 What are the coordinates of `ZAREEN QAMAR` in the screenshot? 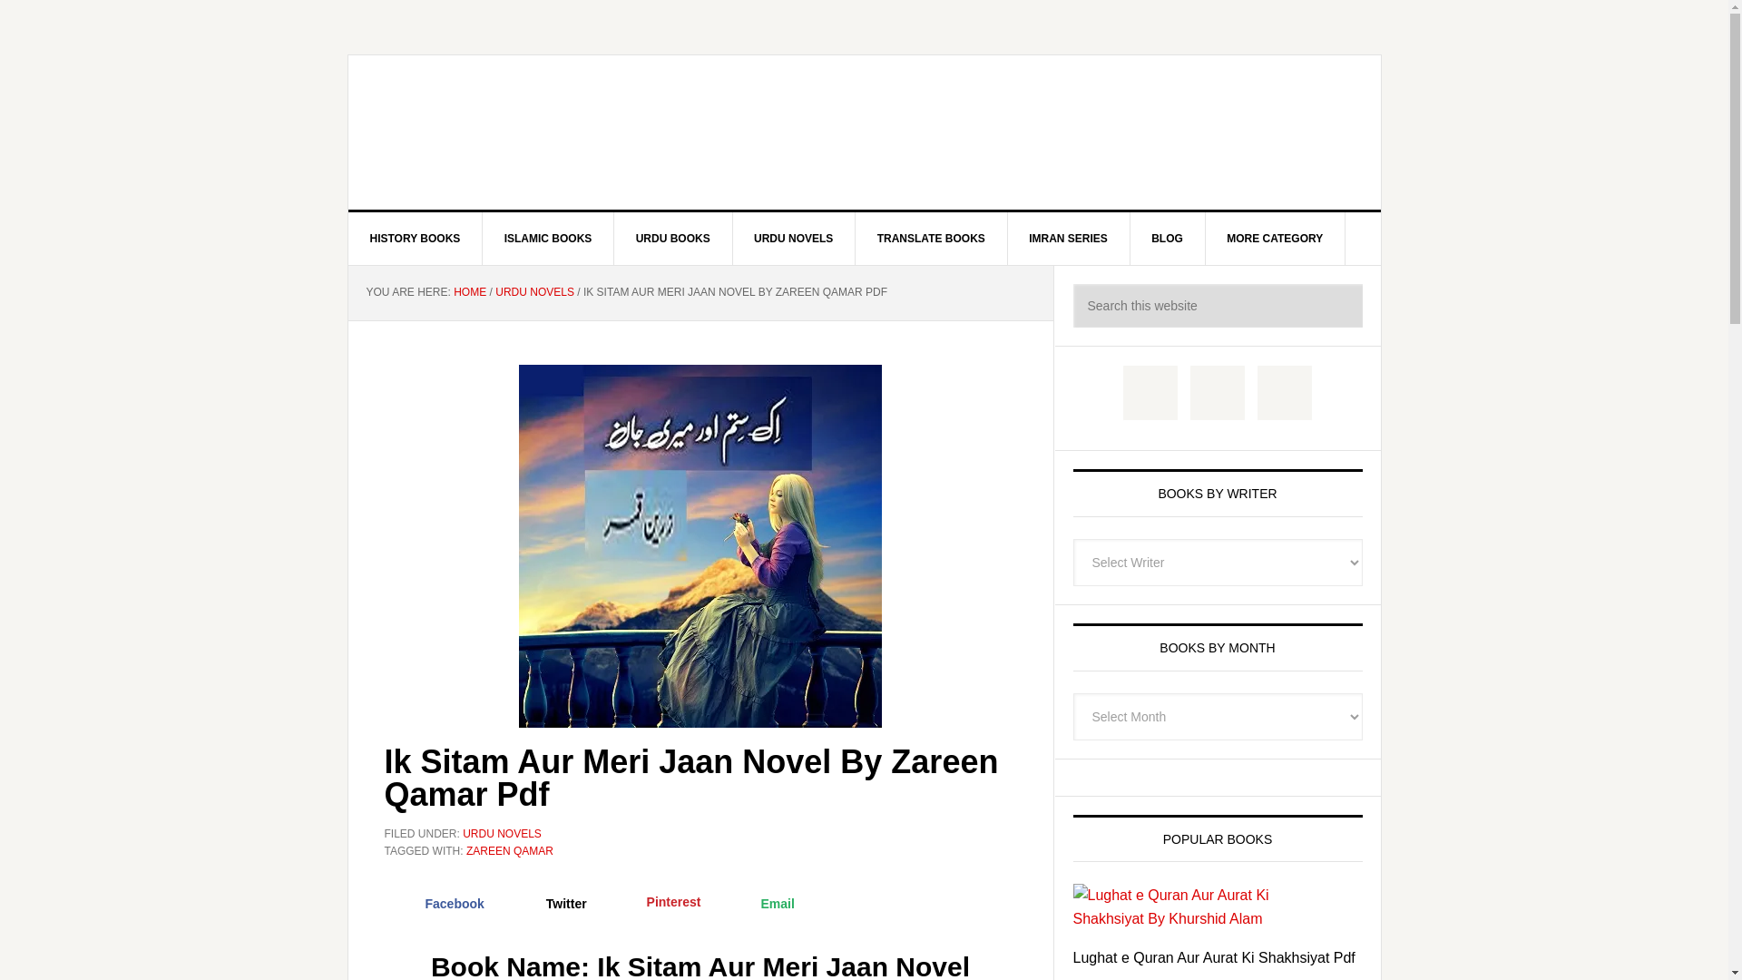 It's located at (510, 851).